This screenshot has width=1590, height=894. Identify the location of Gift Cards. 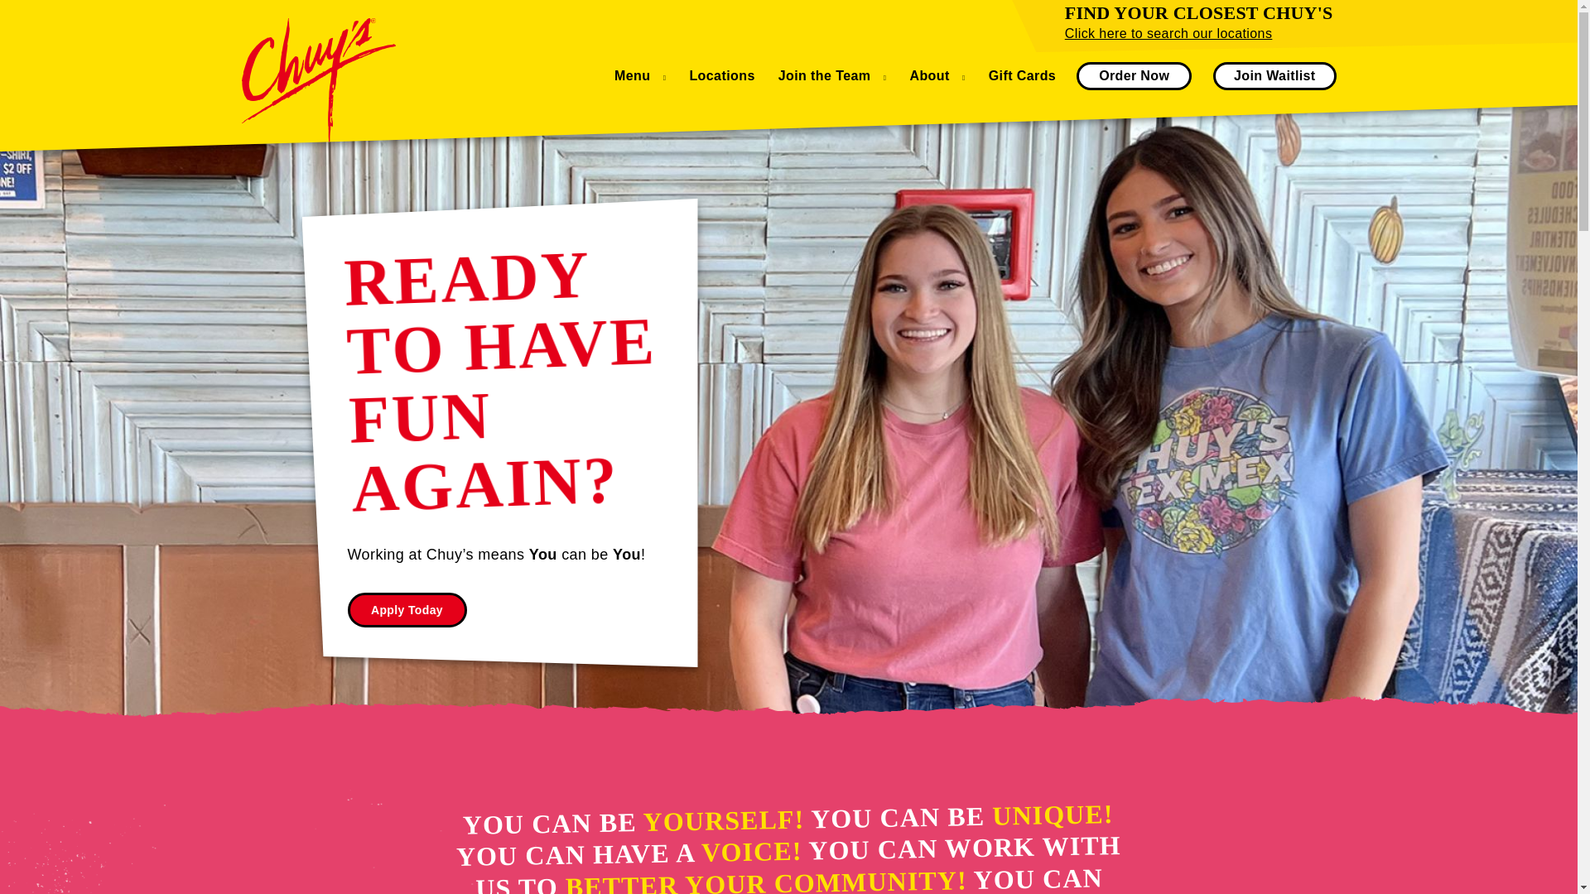
(1022, 76).